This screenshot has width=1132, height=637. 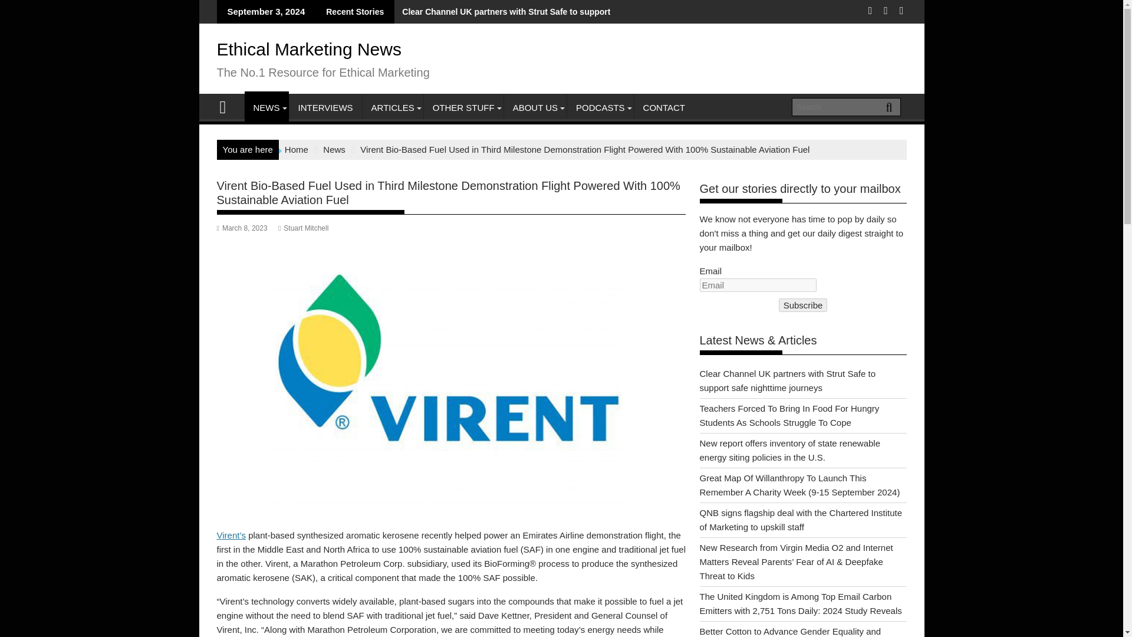 What do you see at coordinates (266, 107) in the screenshot?
I see `NEWS` at bounding box center [266, 107].